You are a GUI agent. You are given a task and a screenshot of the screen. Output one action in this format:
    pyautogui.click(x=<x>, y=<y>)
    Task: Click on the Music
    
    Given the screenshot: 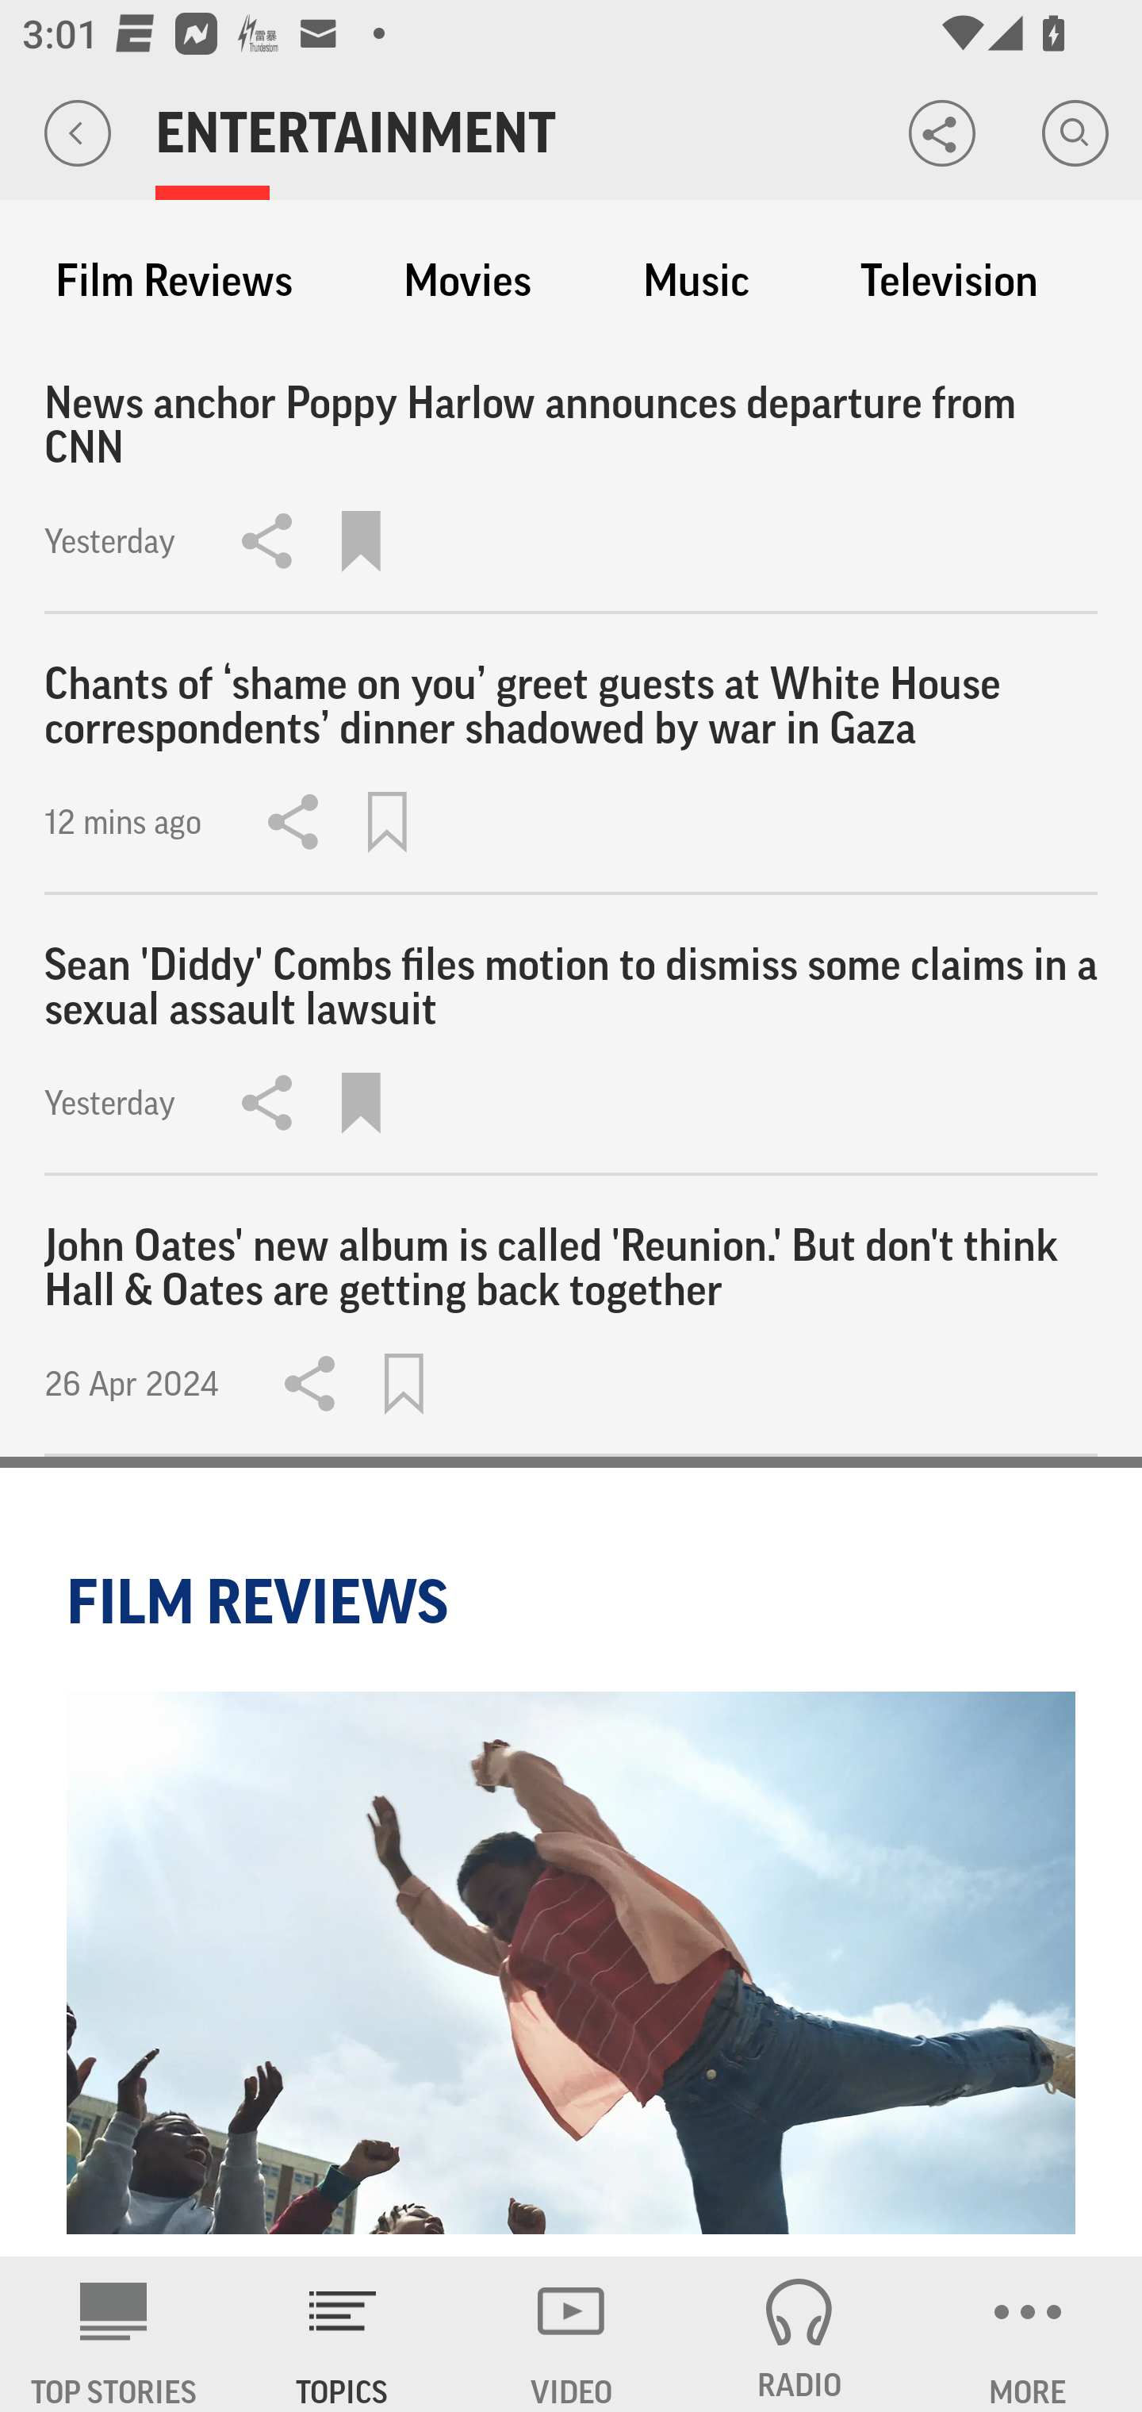 What is the action you would take?
    pyautogui.click(x=696, y=281)
    